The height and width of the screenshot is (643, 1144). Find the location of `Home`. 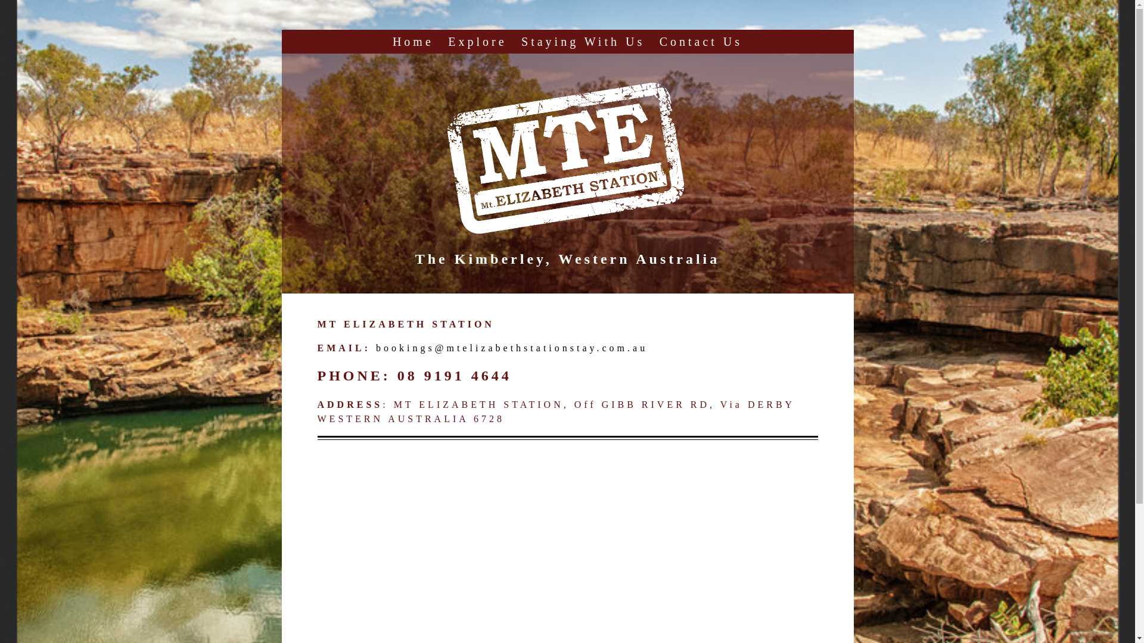

Home is located at coordinates (414, 42).